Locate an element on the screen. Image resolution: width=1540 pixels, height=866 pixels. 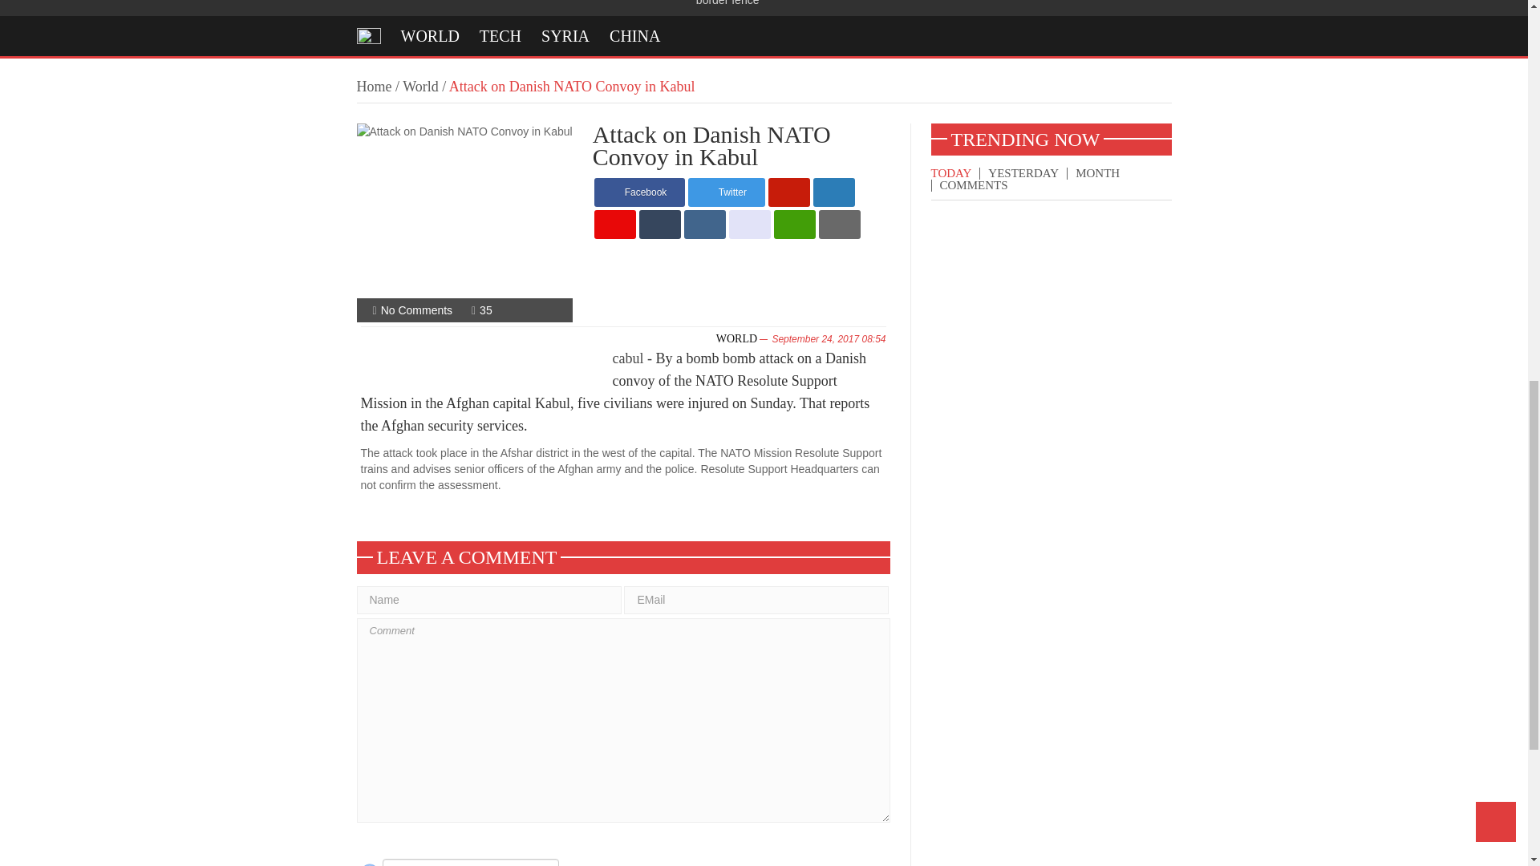
World is located at coordinates (420, 87).